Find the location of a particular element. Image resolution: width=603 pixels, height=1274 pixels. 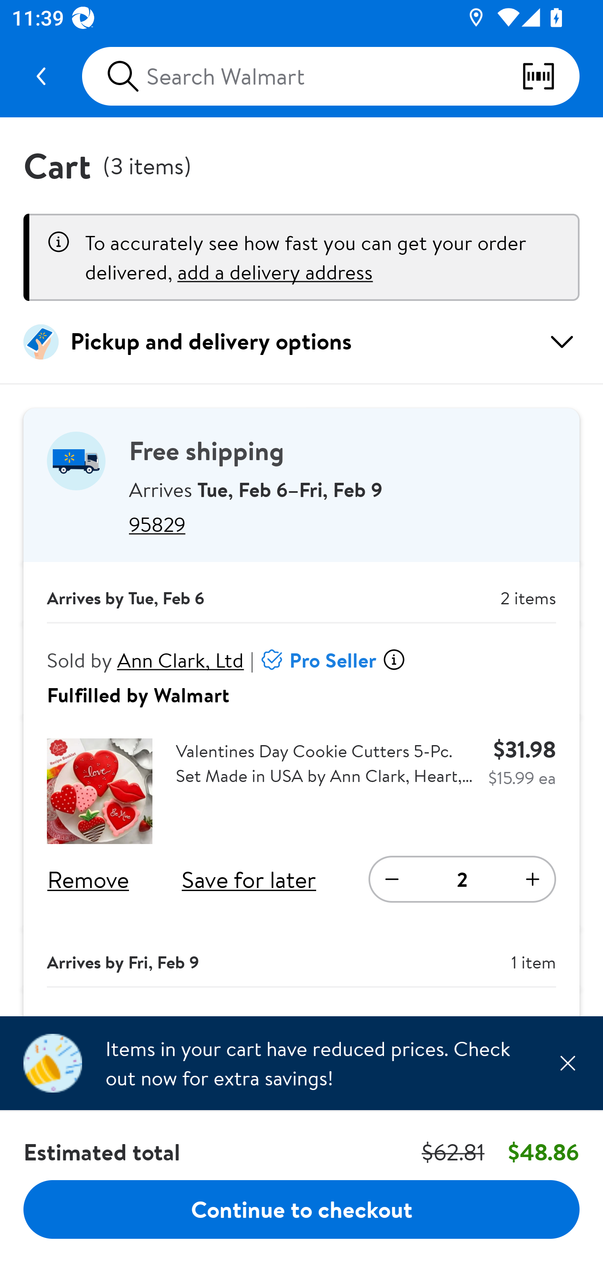

Item image is located at coordinates (100, 791).